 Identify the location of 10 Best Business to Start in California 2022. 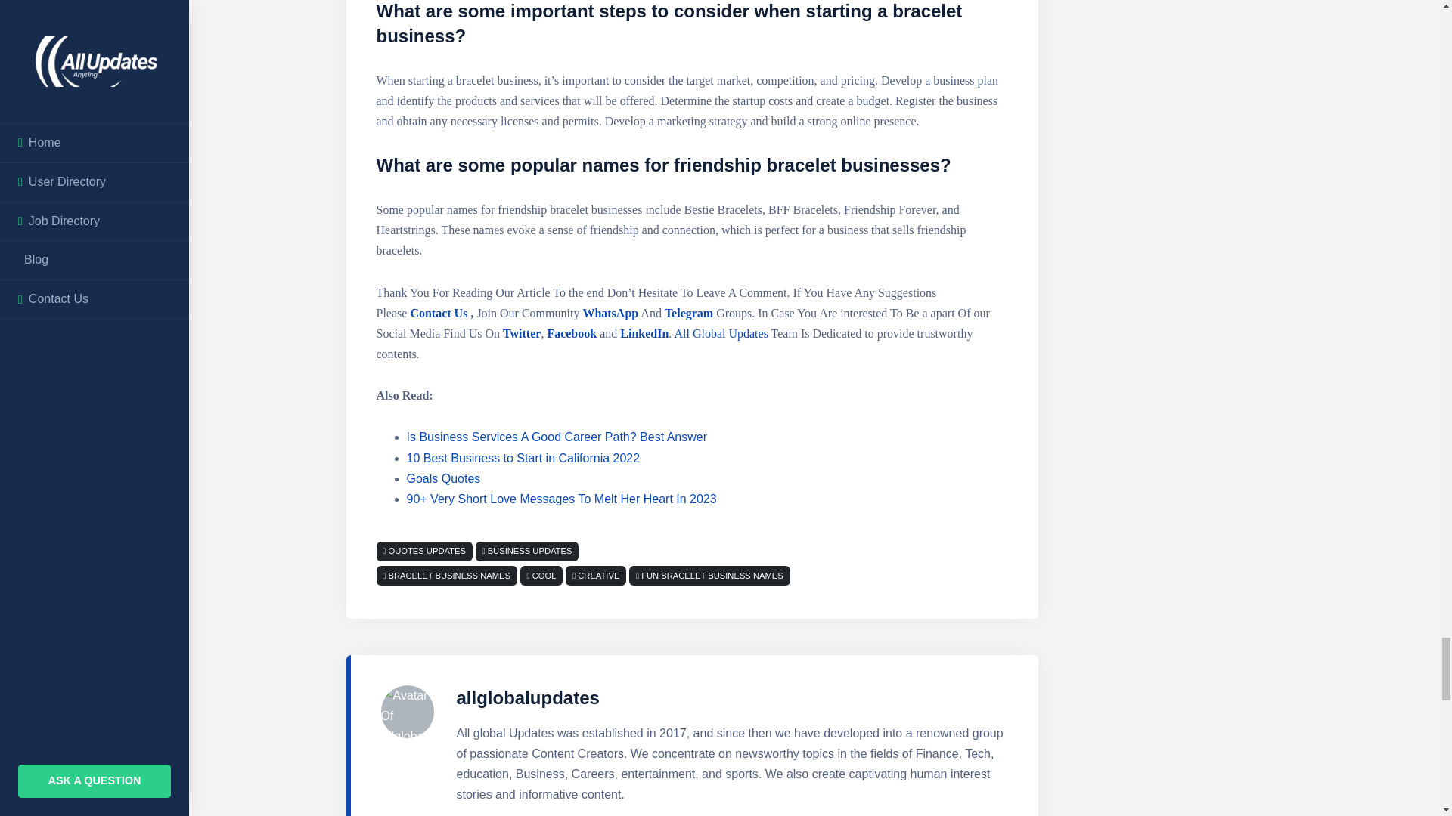
(523, 458).